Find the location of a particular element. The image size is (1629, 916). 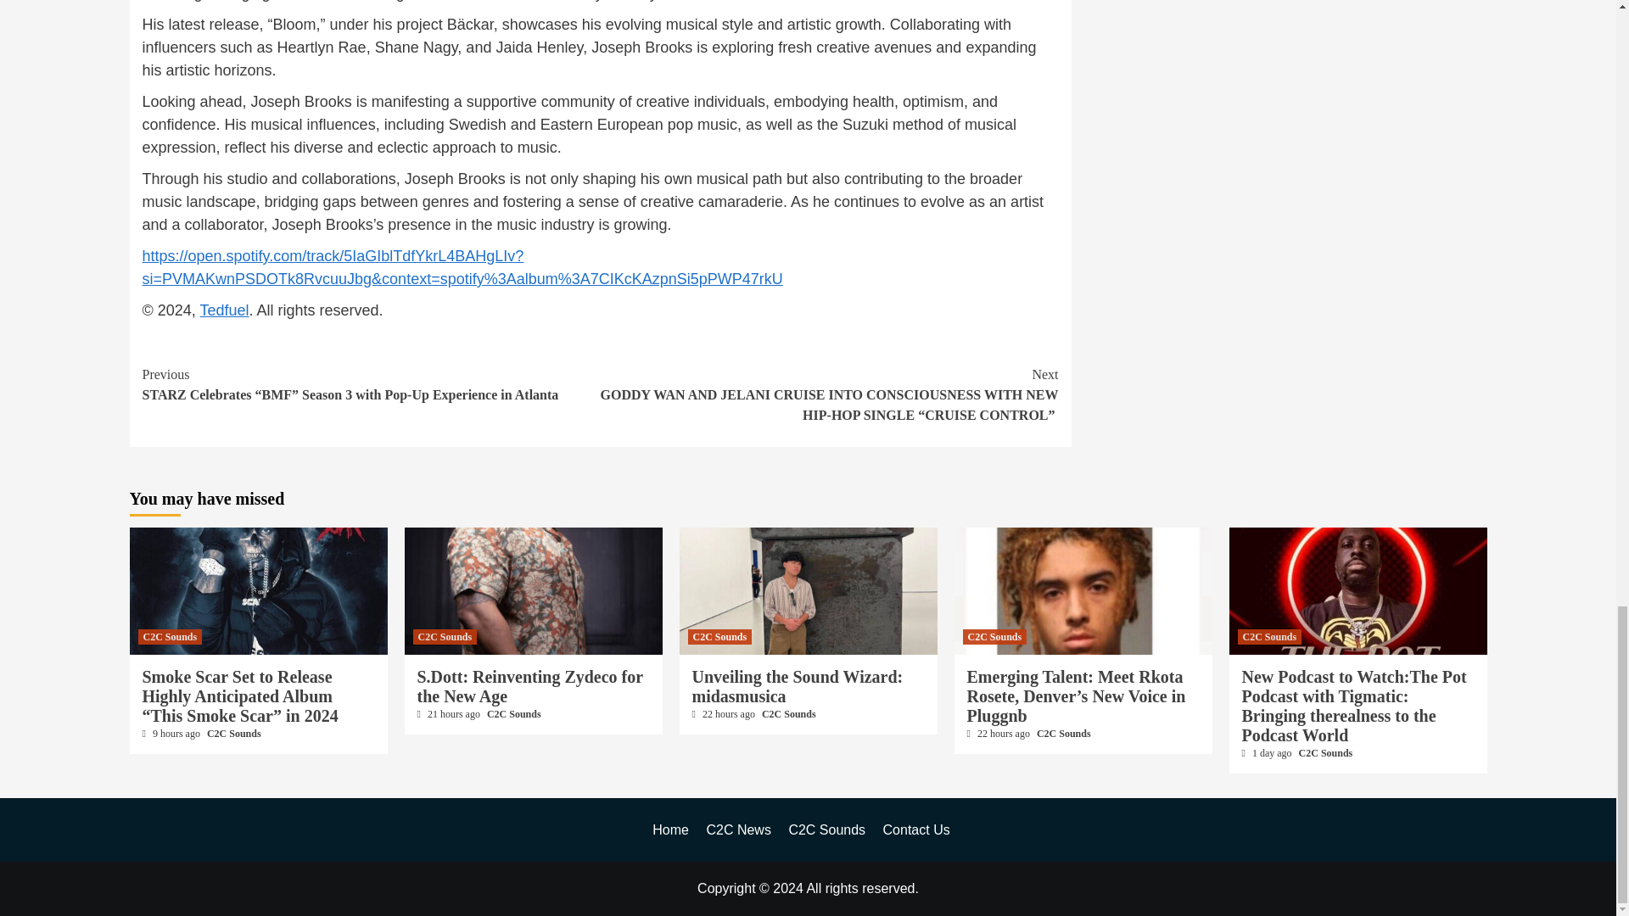

C2C Sounds is located at coordinates (233, 733).